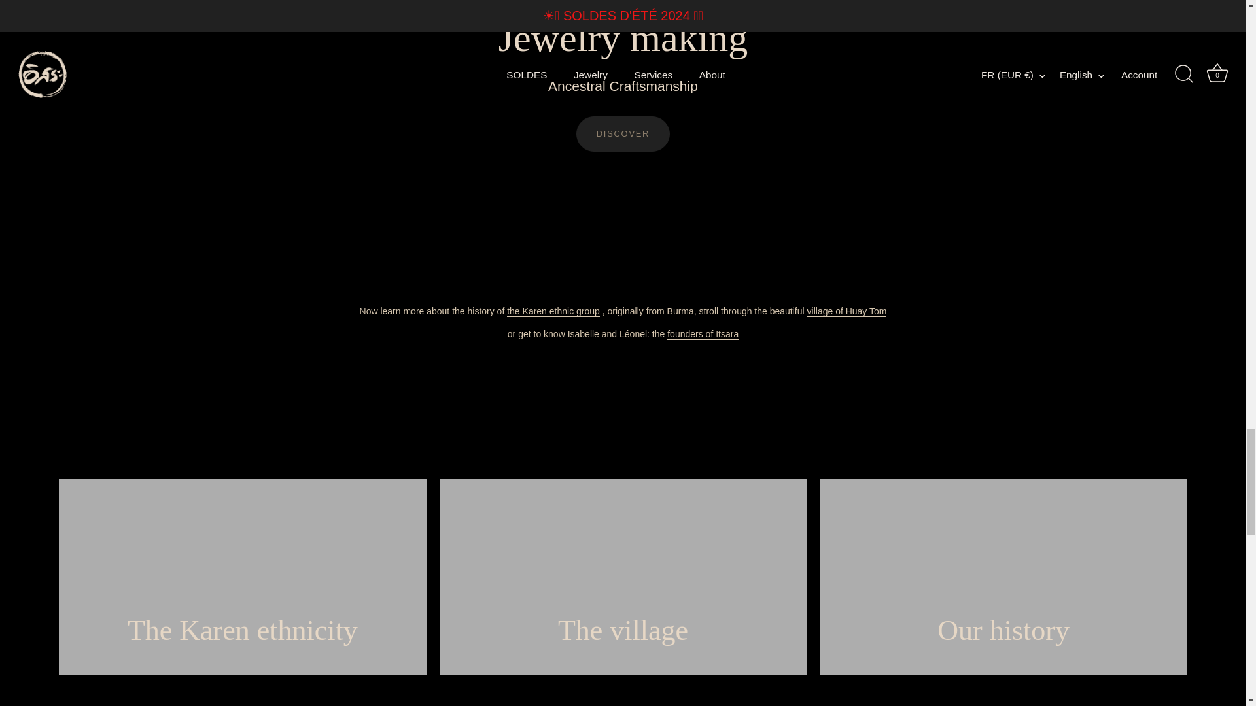  I want to click on Our history, so click(703, 334).